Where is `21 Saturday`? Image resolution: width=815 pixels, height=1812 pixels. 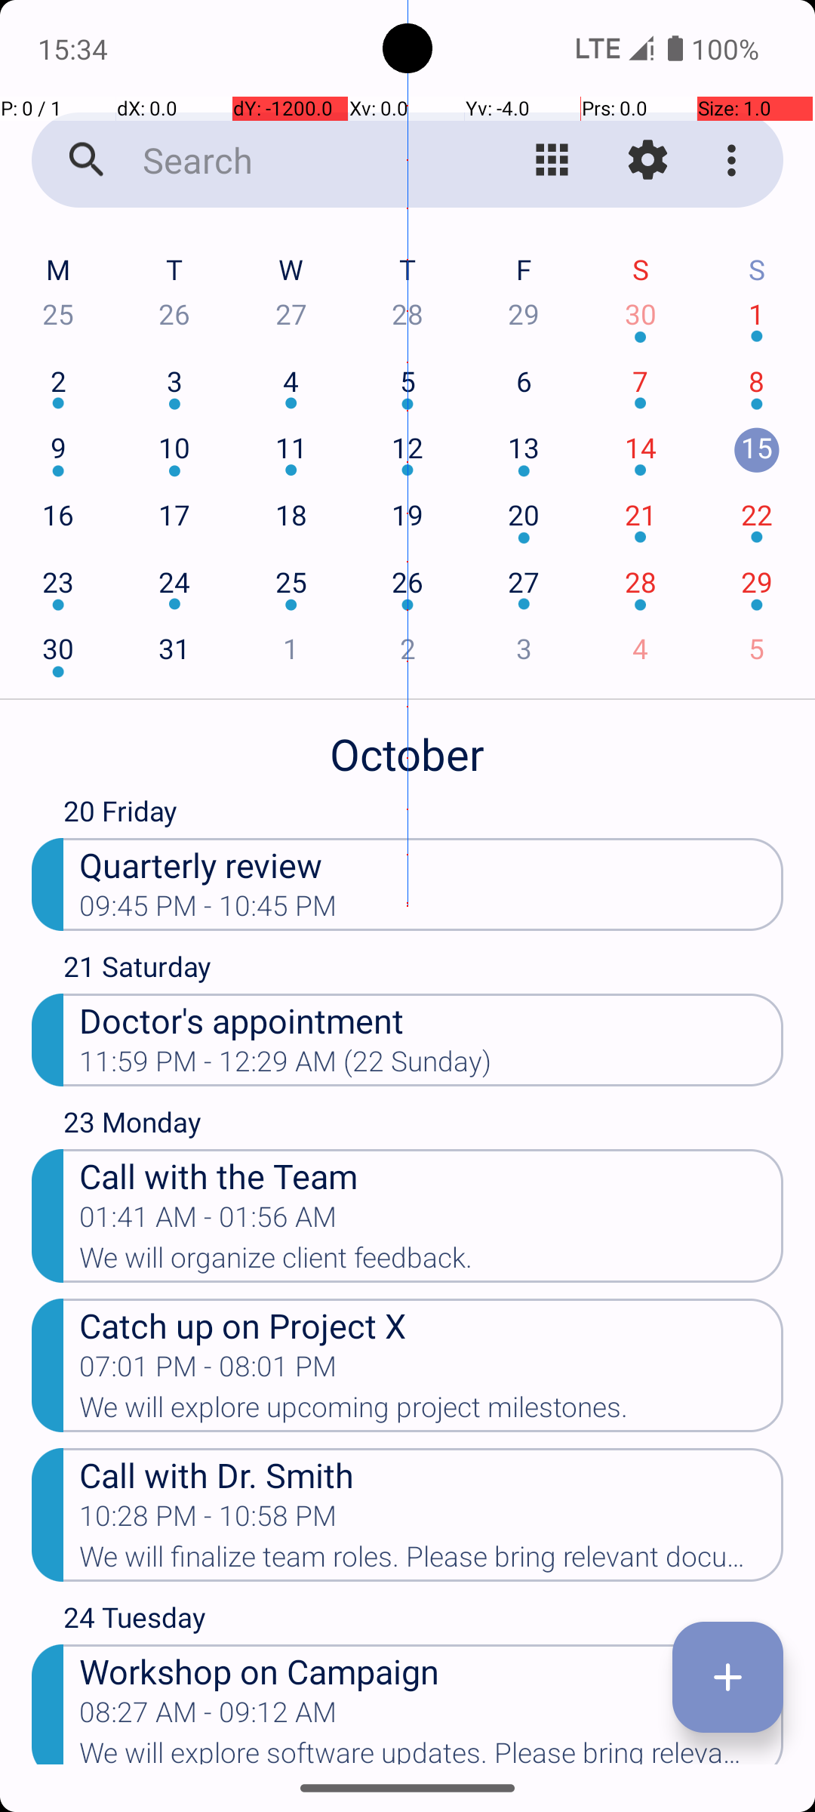
21 Saturday is located at coordinates (423, 970).